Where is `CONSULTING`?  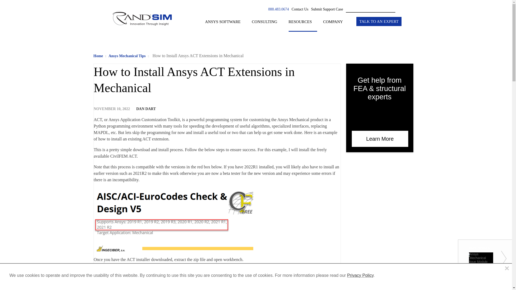 CONSULTING is located at coordinates (267, 25).